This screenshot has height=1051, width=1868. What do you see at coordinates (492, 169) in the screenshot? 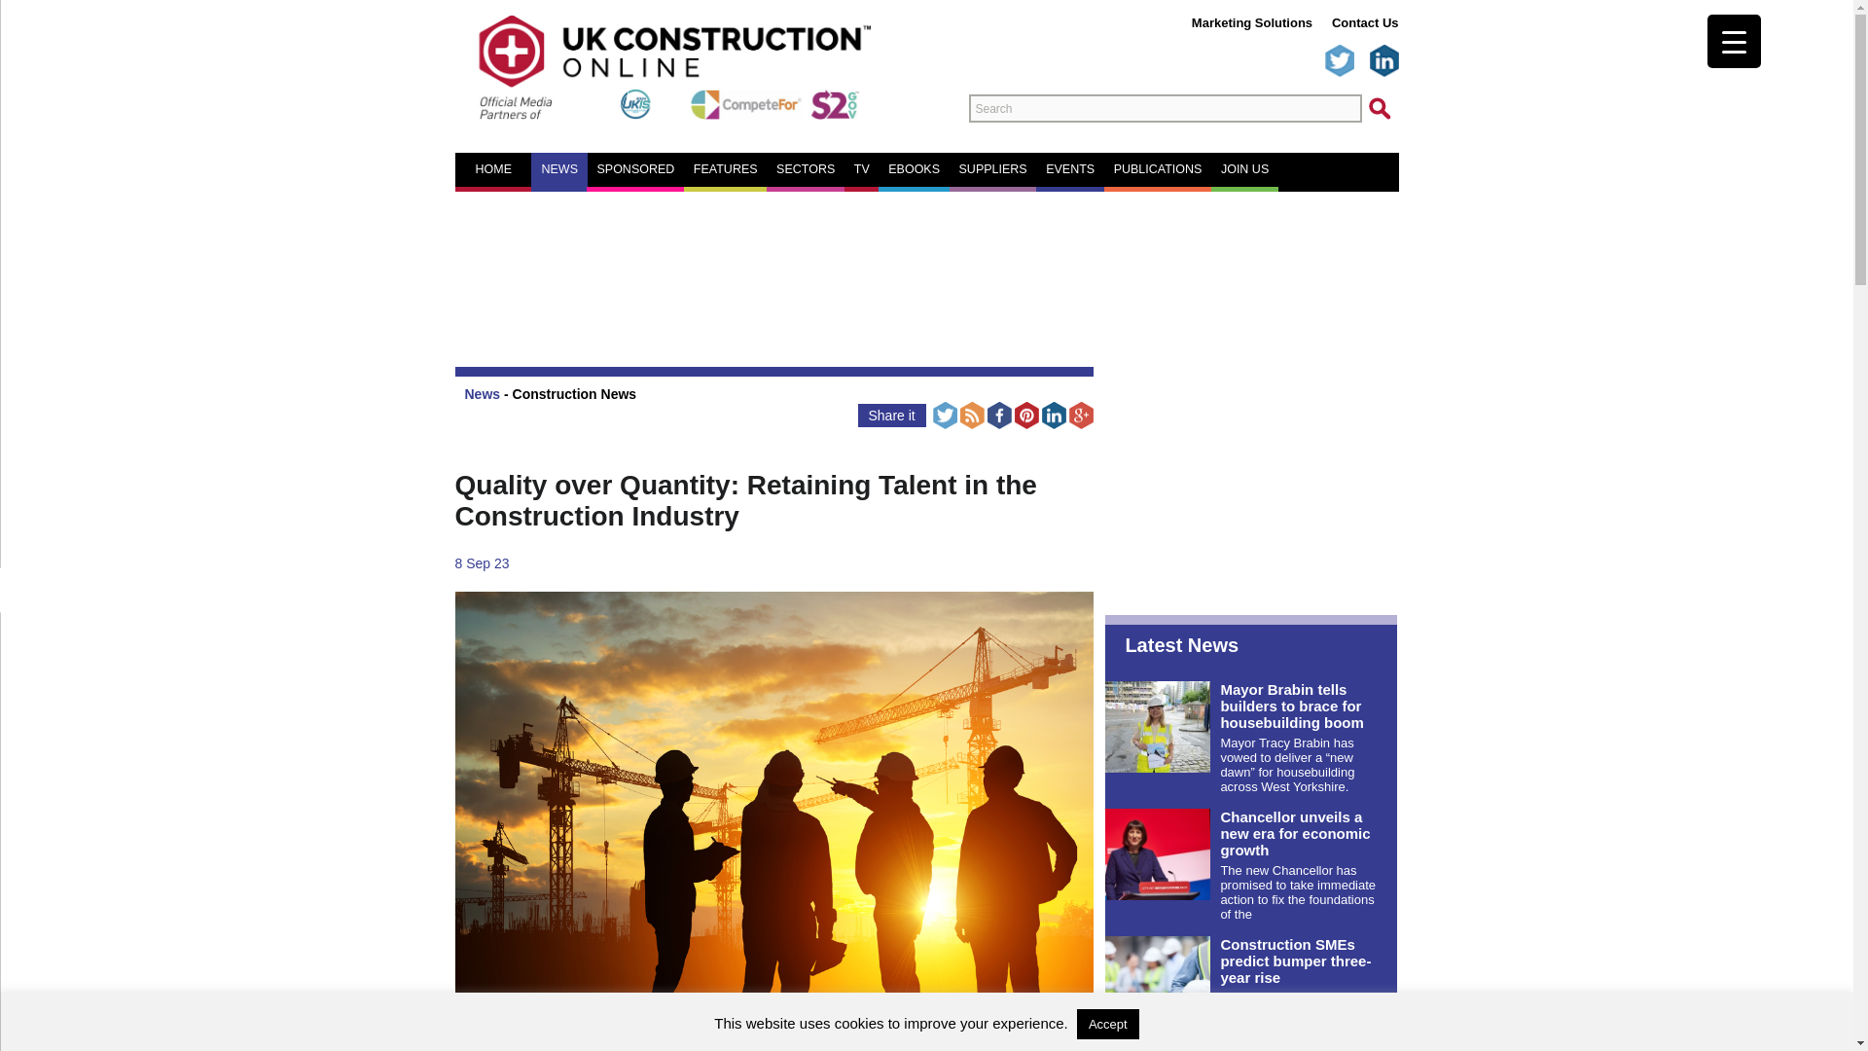
I see `HOME` at bounding box center [492, 169].